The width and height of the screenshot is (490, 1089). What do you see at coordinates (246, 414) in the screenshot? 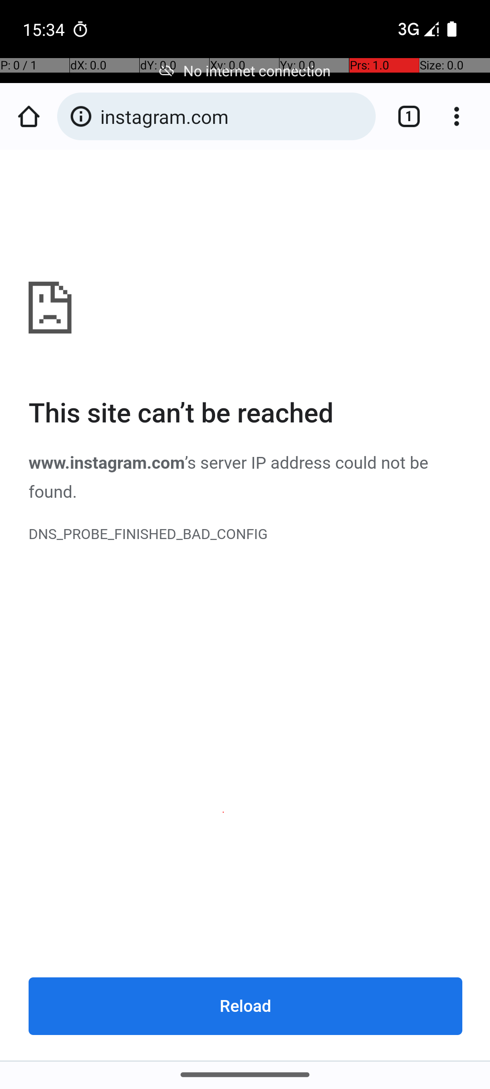
I see `This site can’t be reached` at bounding box center [246, 414].